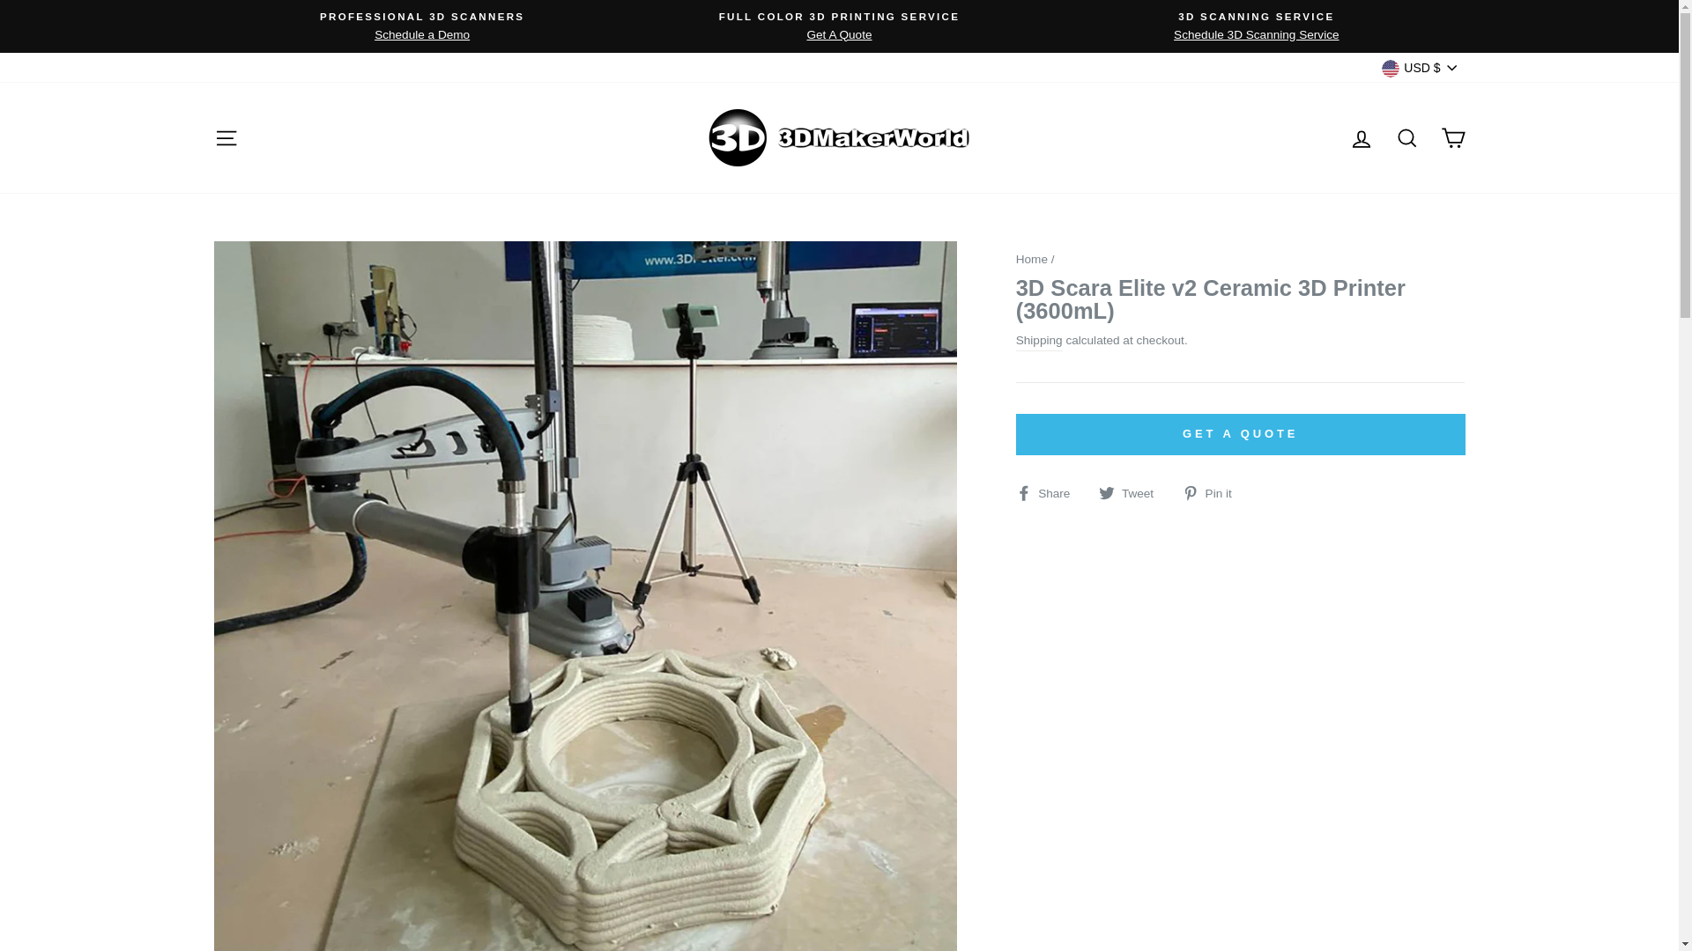  What do you see at coordinates (1133, 493) in the screenshot?
I see `Tweet
Tweet on Twitter` at bounding box center [1133, 493].